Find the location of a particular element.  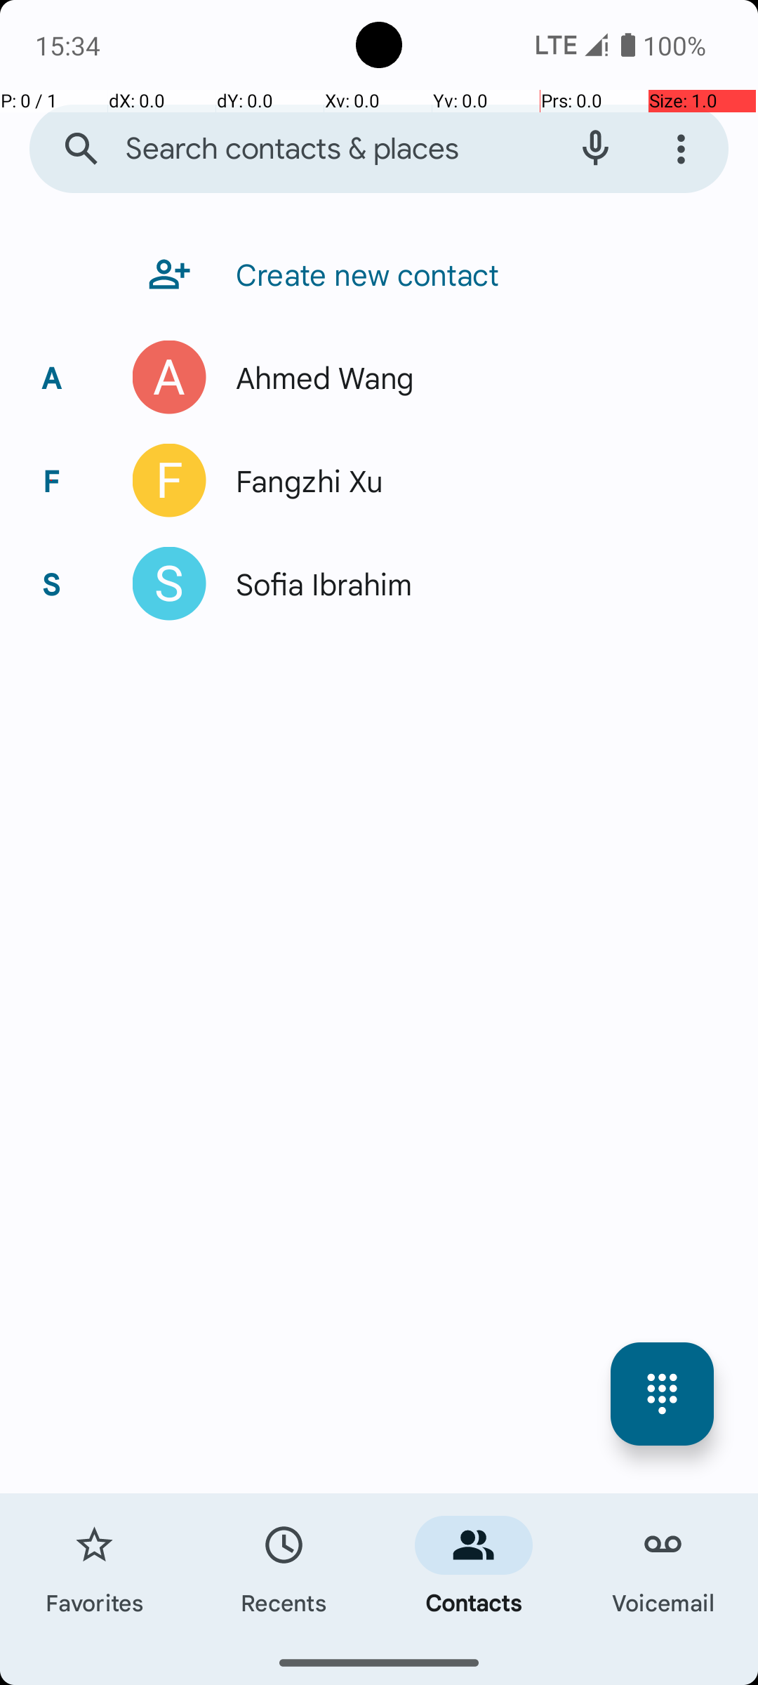

Quick contact for Fangzhi Xu is located at coordinates (170, 480).